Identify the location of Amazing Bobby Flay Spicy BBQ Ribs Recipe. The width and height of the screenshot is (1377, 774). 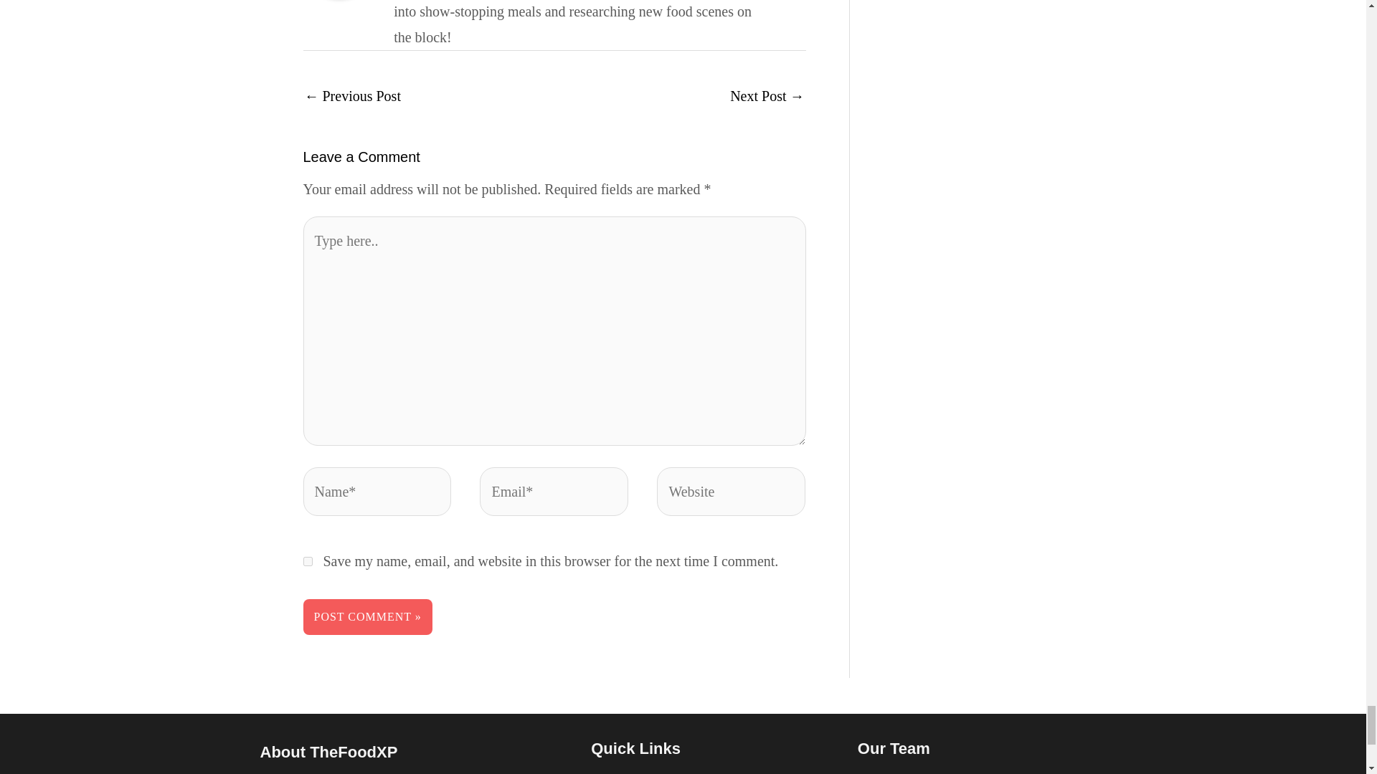
(352, 97).